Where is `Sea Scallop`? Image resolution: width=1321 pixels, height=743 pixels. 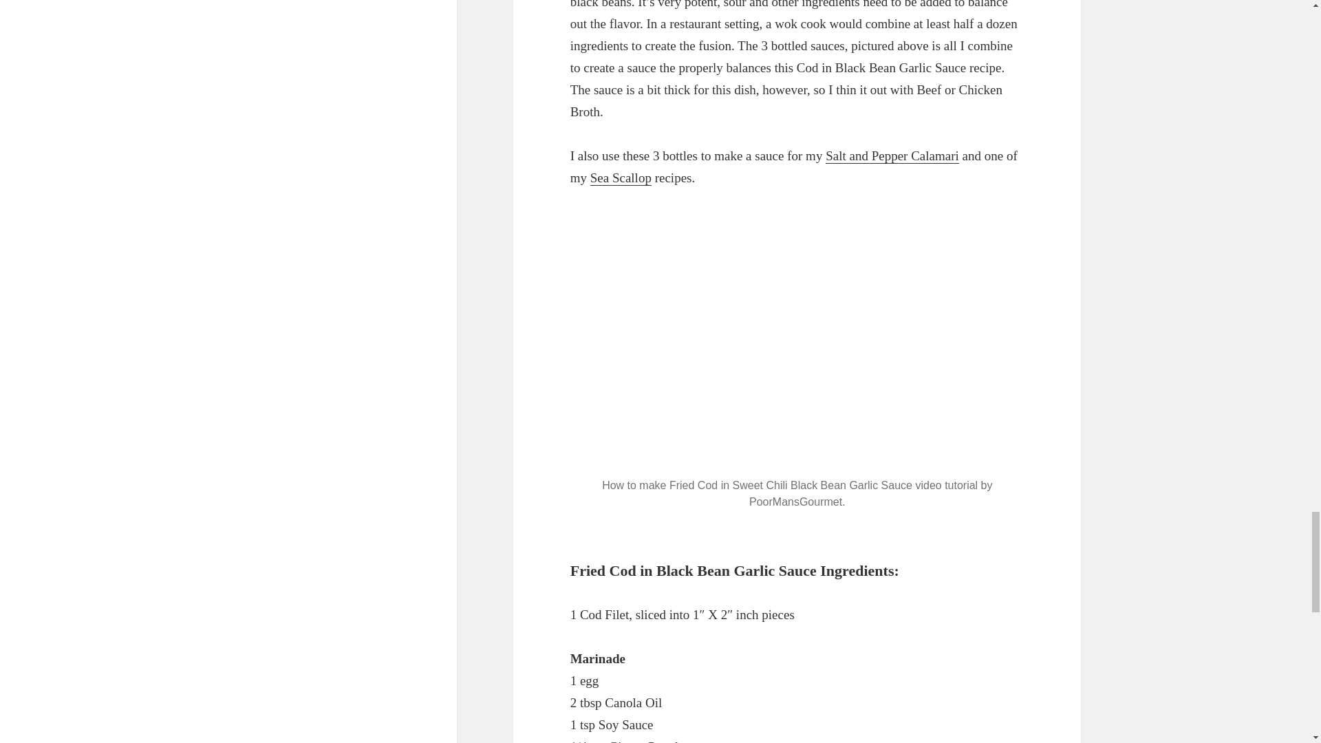 Sea Scallop is located at coordinates (621, 178).